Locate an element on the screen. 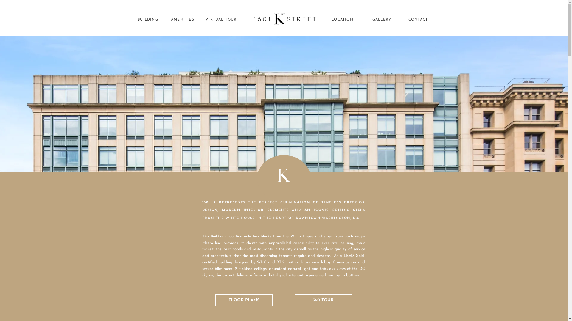 The image size is (572, 321). VIRTUAL TOUR is located at coordinates (222, 20).